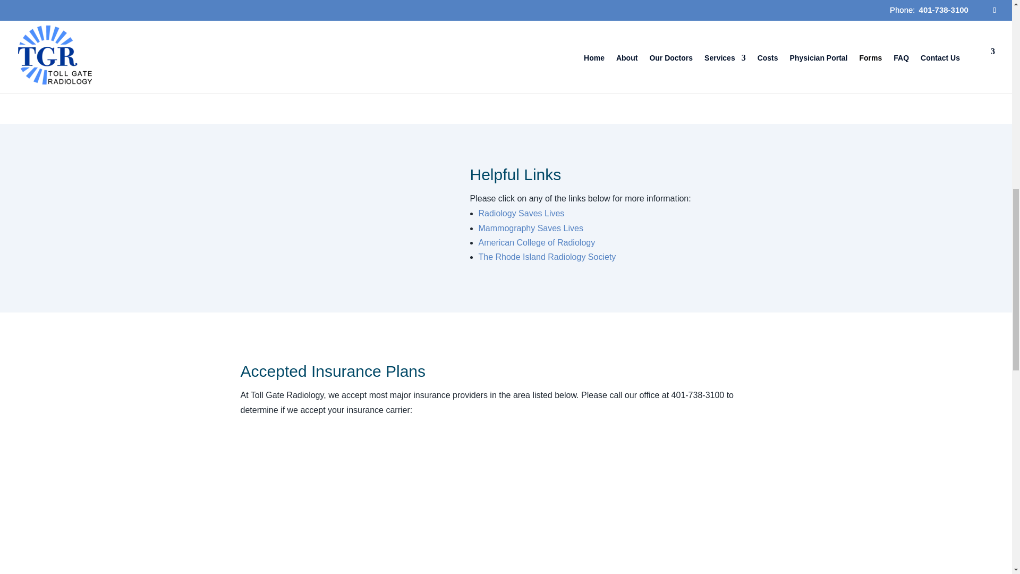 This screenshot has height=574, width=1020. Describe the element at coordinates (294, 27) in the screenshot. I see `CAT Scan Questionnaire` at that location.